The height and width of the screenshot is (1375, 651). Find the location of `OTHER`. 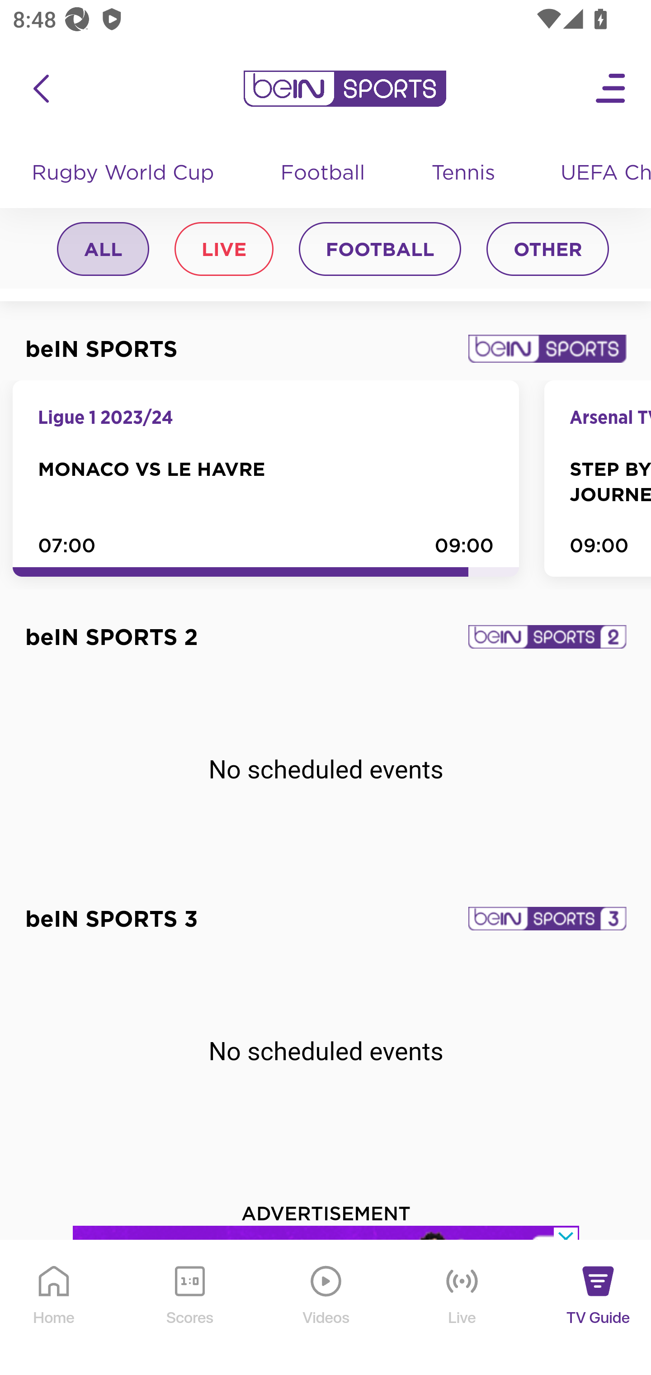

OTHER is located at coordinates (548, 251).